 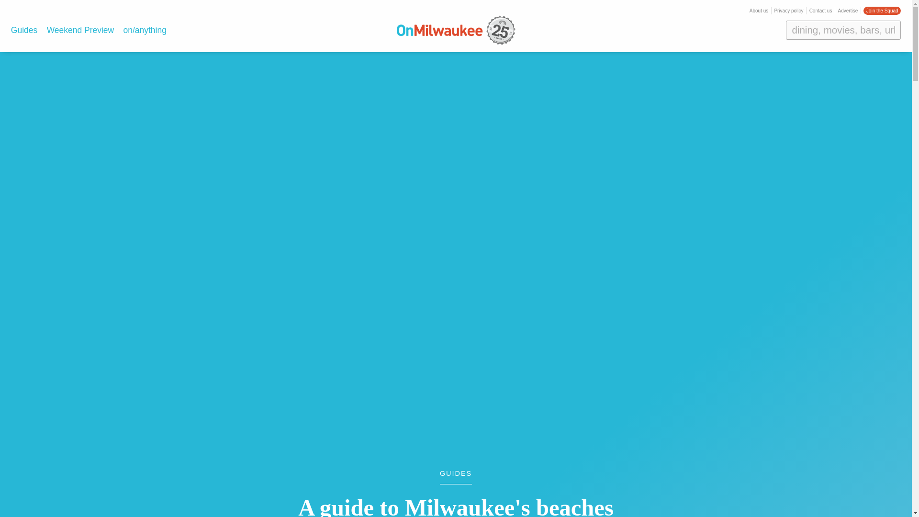 I want to click on Join the Squad, so click(x=882, y=11).